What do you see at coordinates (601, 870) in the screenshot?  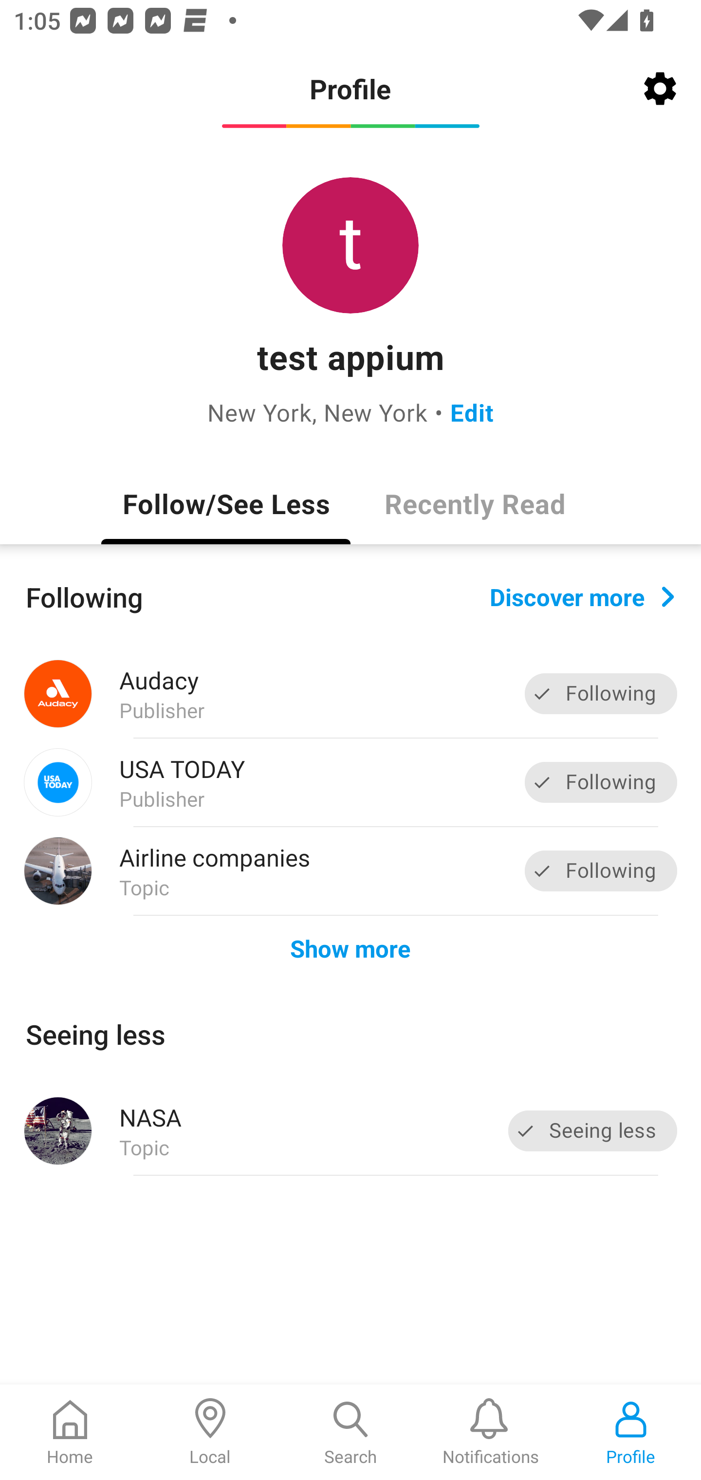 I see `Following` at bounding box center [601, 870].